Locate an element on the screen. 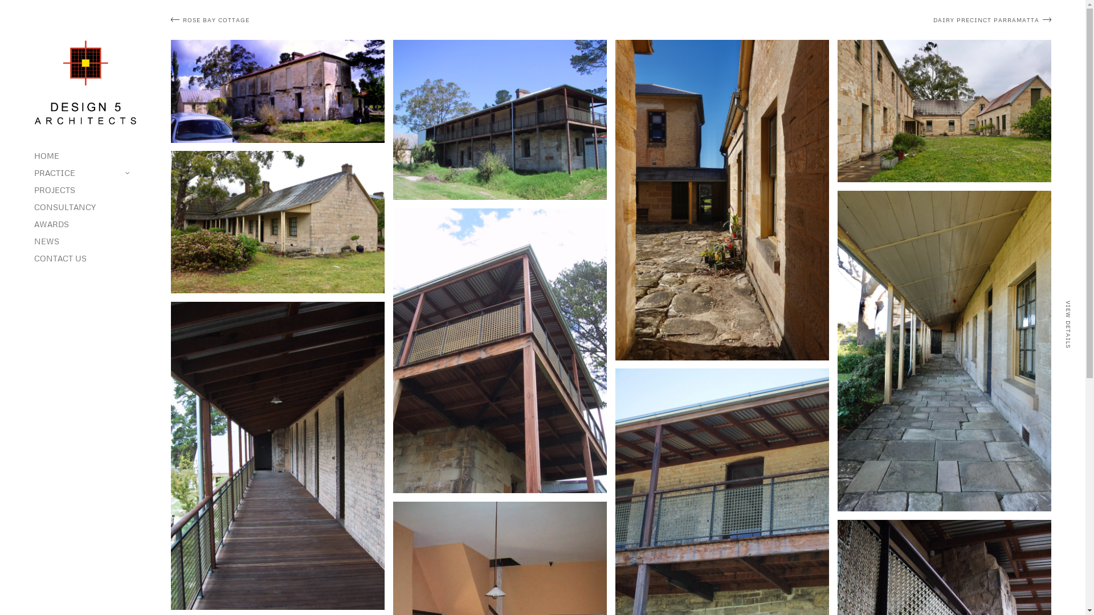 This screenshot has width=1094, height=615. ROSE BAY COTTAGE is located at coordinates (389, 20).